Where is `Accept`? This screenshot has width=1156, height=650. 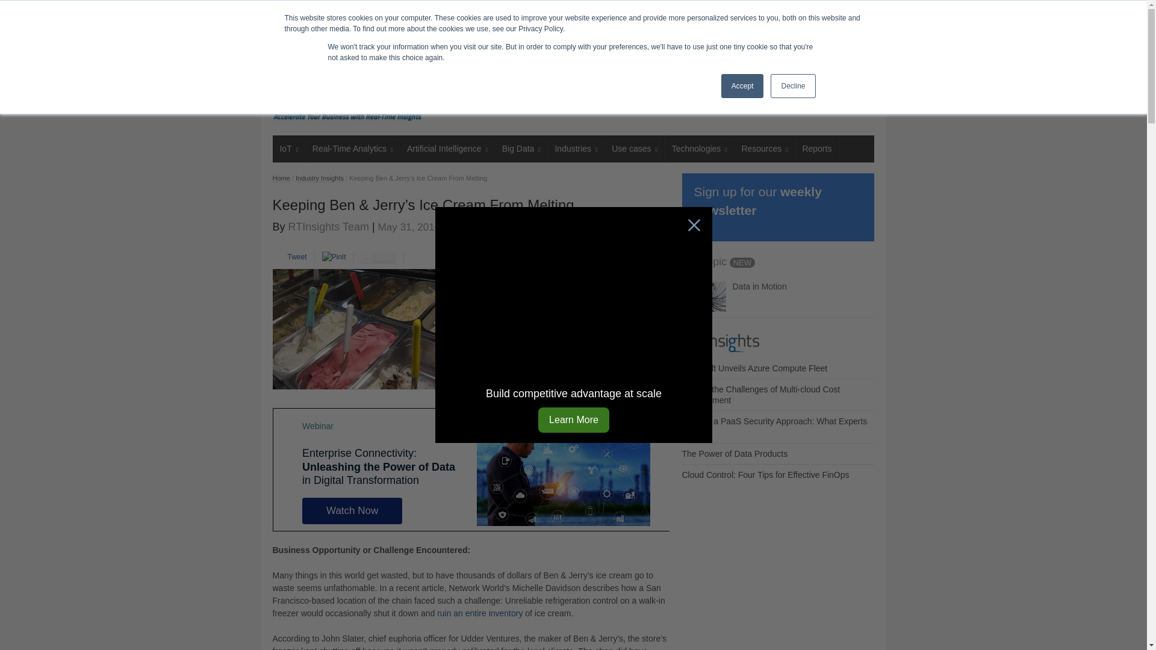
Accept is located at coordinates (743, 86).